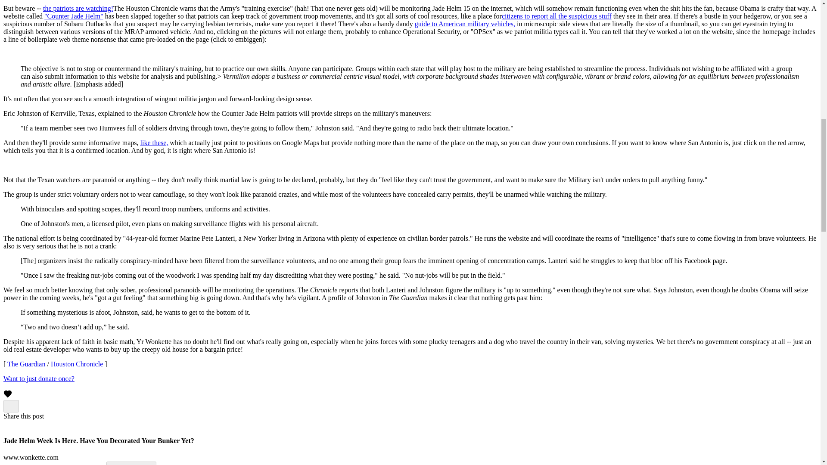 The width and height of the screenshot is (827, 465). What do you see at coordinates (78, 8) in the screenshot?
I see `the patriots are watching!` at bounding box center [78, 8].